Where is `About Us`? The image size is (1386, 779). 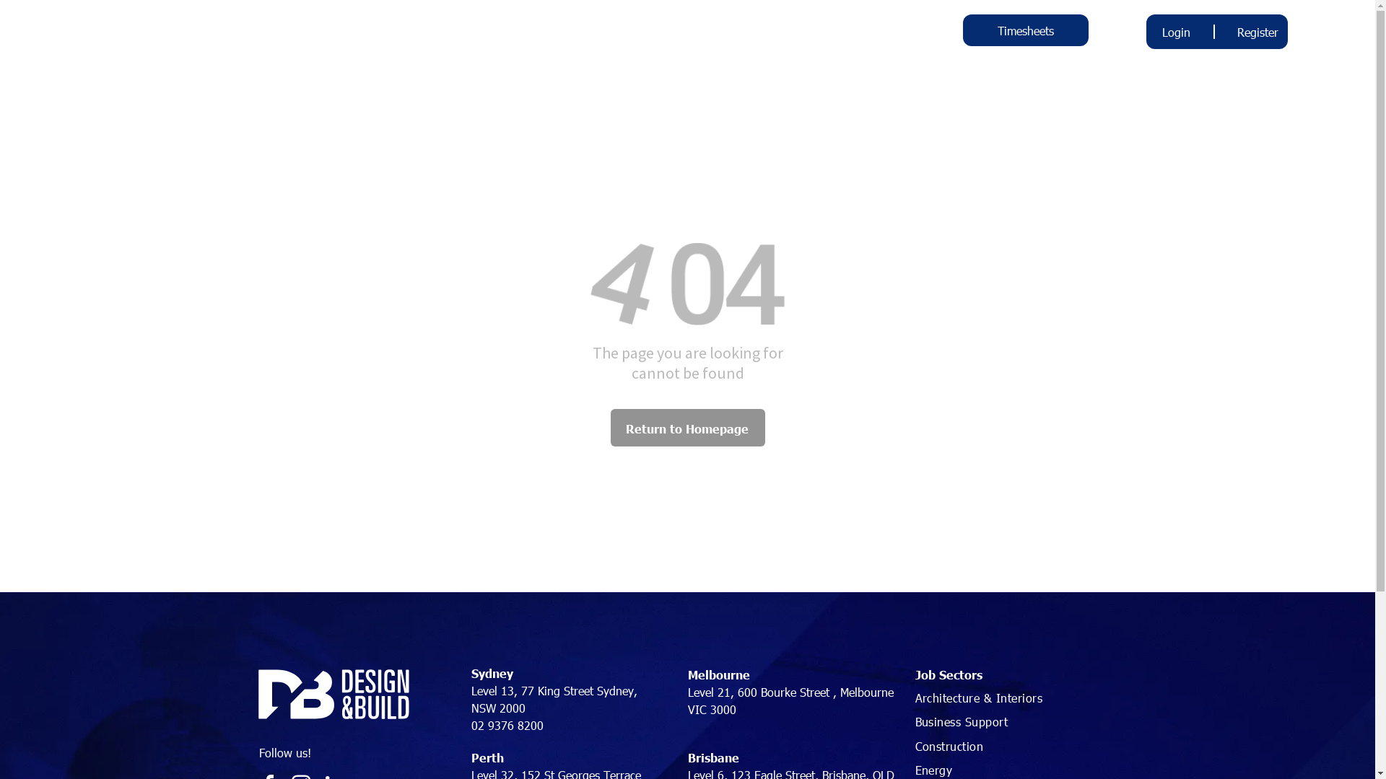 About Us is located at coordinates (448, 35).